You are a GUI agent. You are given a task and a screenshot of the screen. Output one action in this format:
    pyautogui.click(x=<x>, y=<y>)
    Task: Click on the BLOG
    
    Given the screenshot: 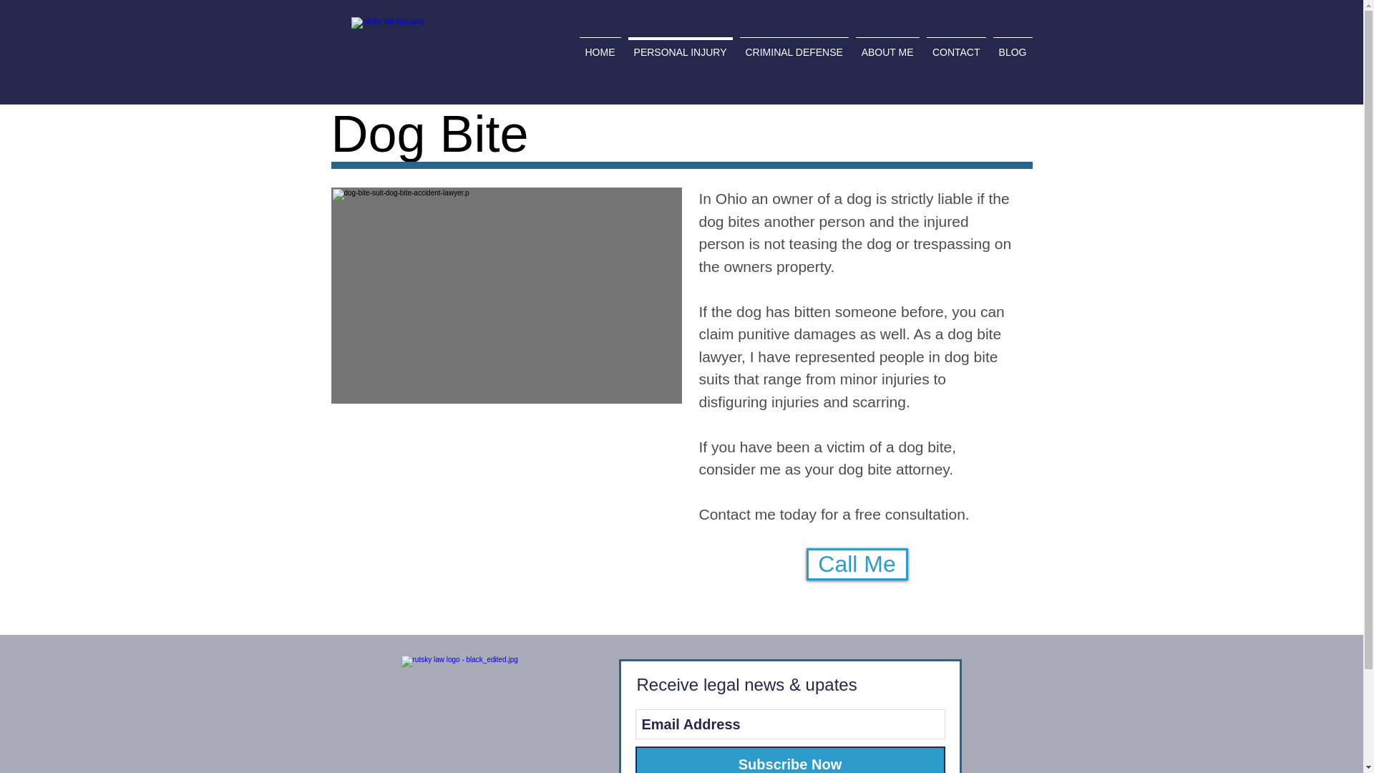 What is the action you would take?
    pyautogui.click(x=1012, y=45)
    